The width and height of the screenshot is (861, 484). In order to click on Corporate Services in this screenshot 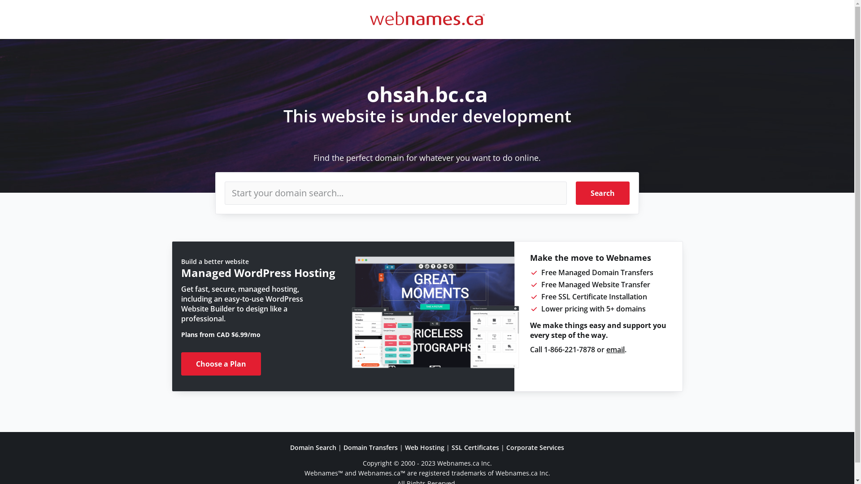, I will do `click(535, 447)`.